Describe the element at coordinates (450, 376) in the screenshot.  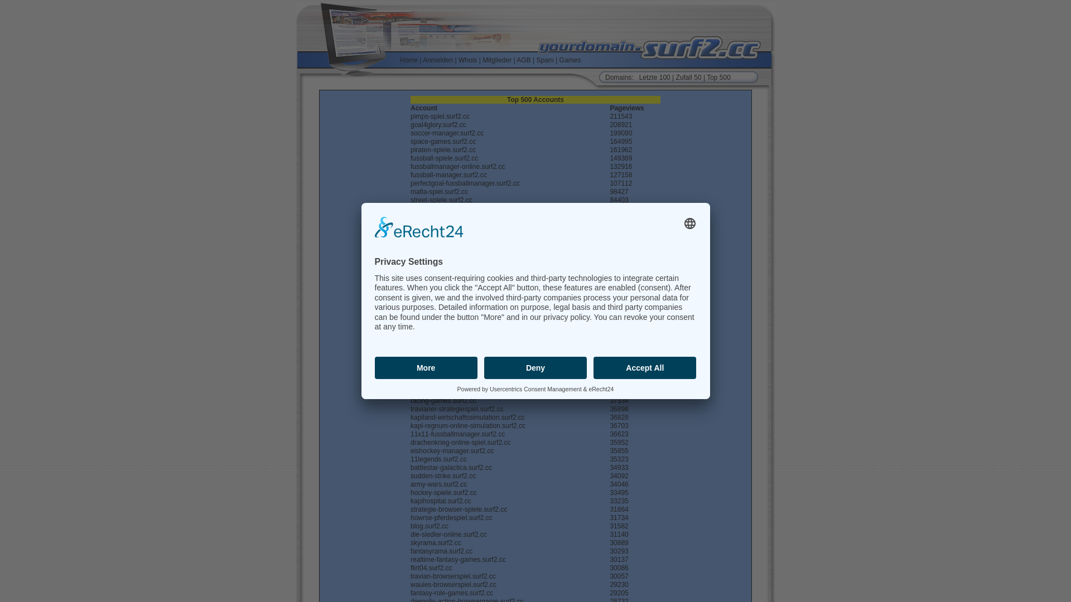
I see `multiplayer-spiele.surf2.cc` at that location.